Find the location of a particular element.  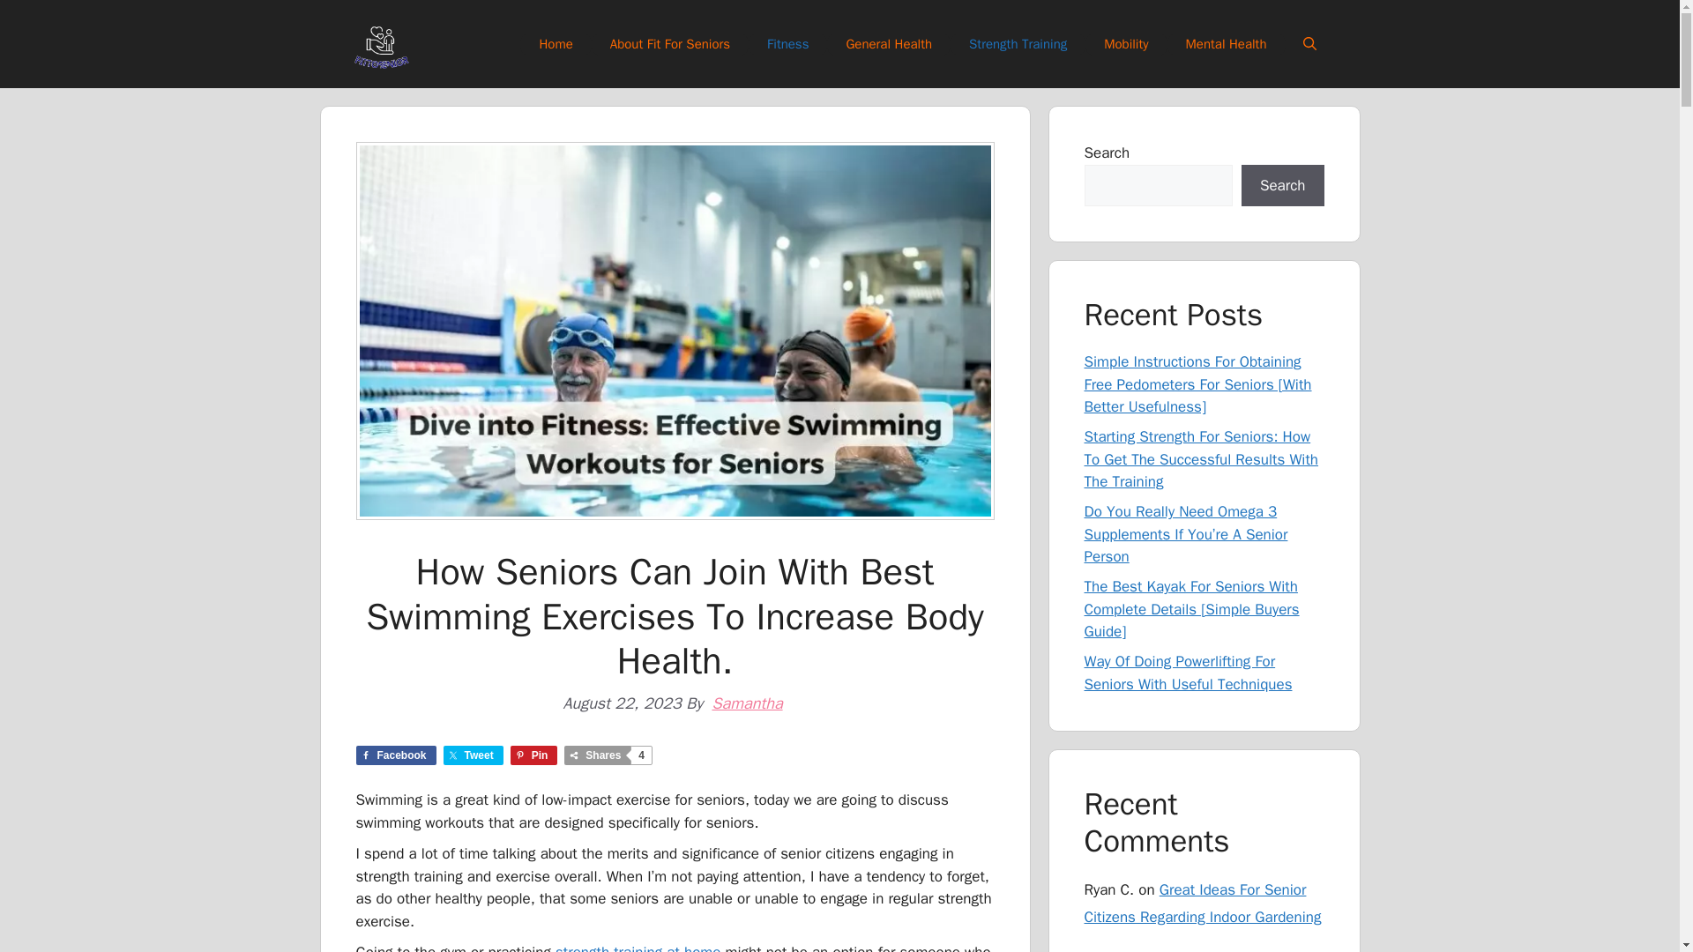

View all posts by Samantha is located at coordinates (746, 703).